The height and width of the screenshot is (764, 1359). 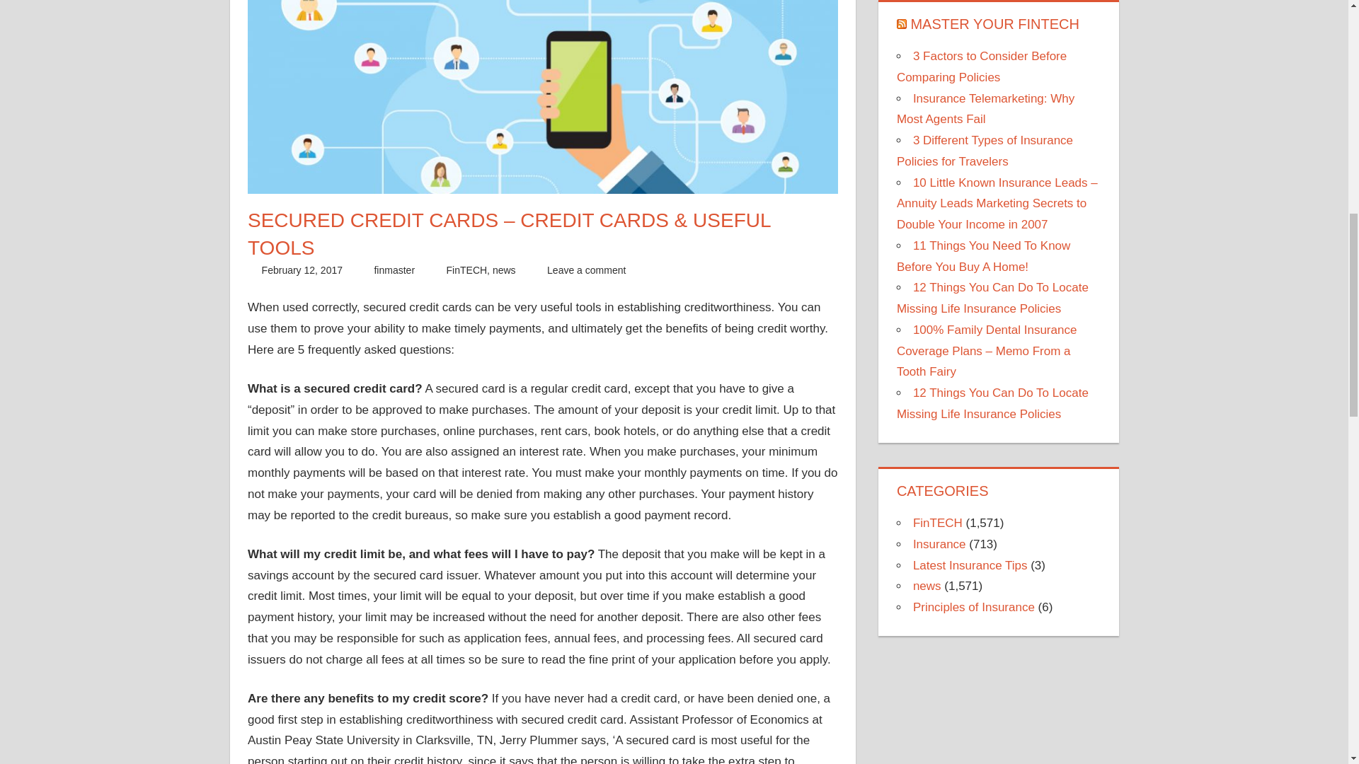 I want to click on 8:52 pm, so click(x=302, y=270).